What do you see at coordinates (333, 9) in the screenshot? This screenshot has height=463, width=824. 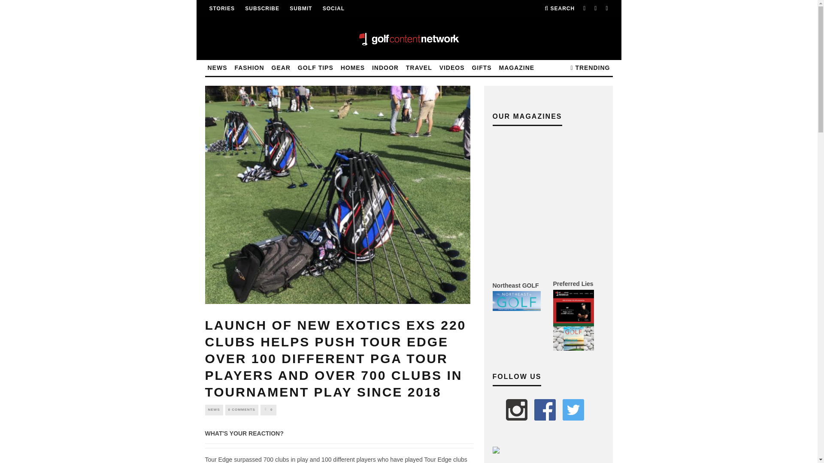 I see `SOCIAL` at bounding box center [333, 9].